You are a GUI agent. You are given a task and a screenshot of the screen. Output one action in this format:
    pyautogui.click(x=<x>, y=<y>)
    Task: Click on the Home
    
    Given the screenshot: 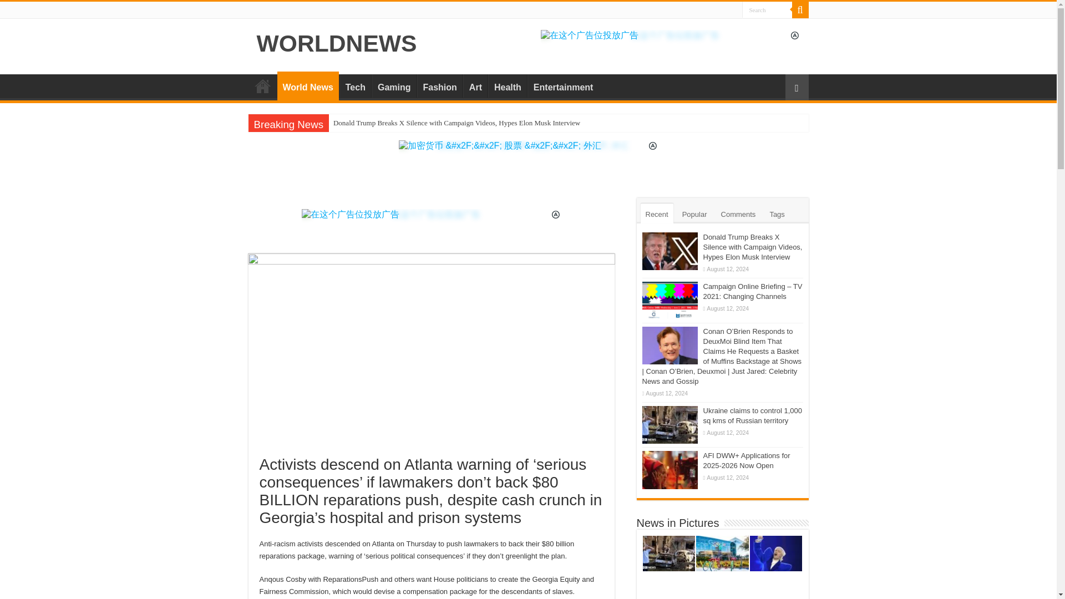 What is the action you would take?
    pyautogui.click(x=262, y=85)
    